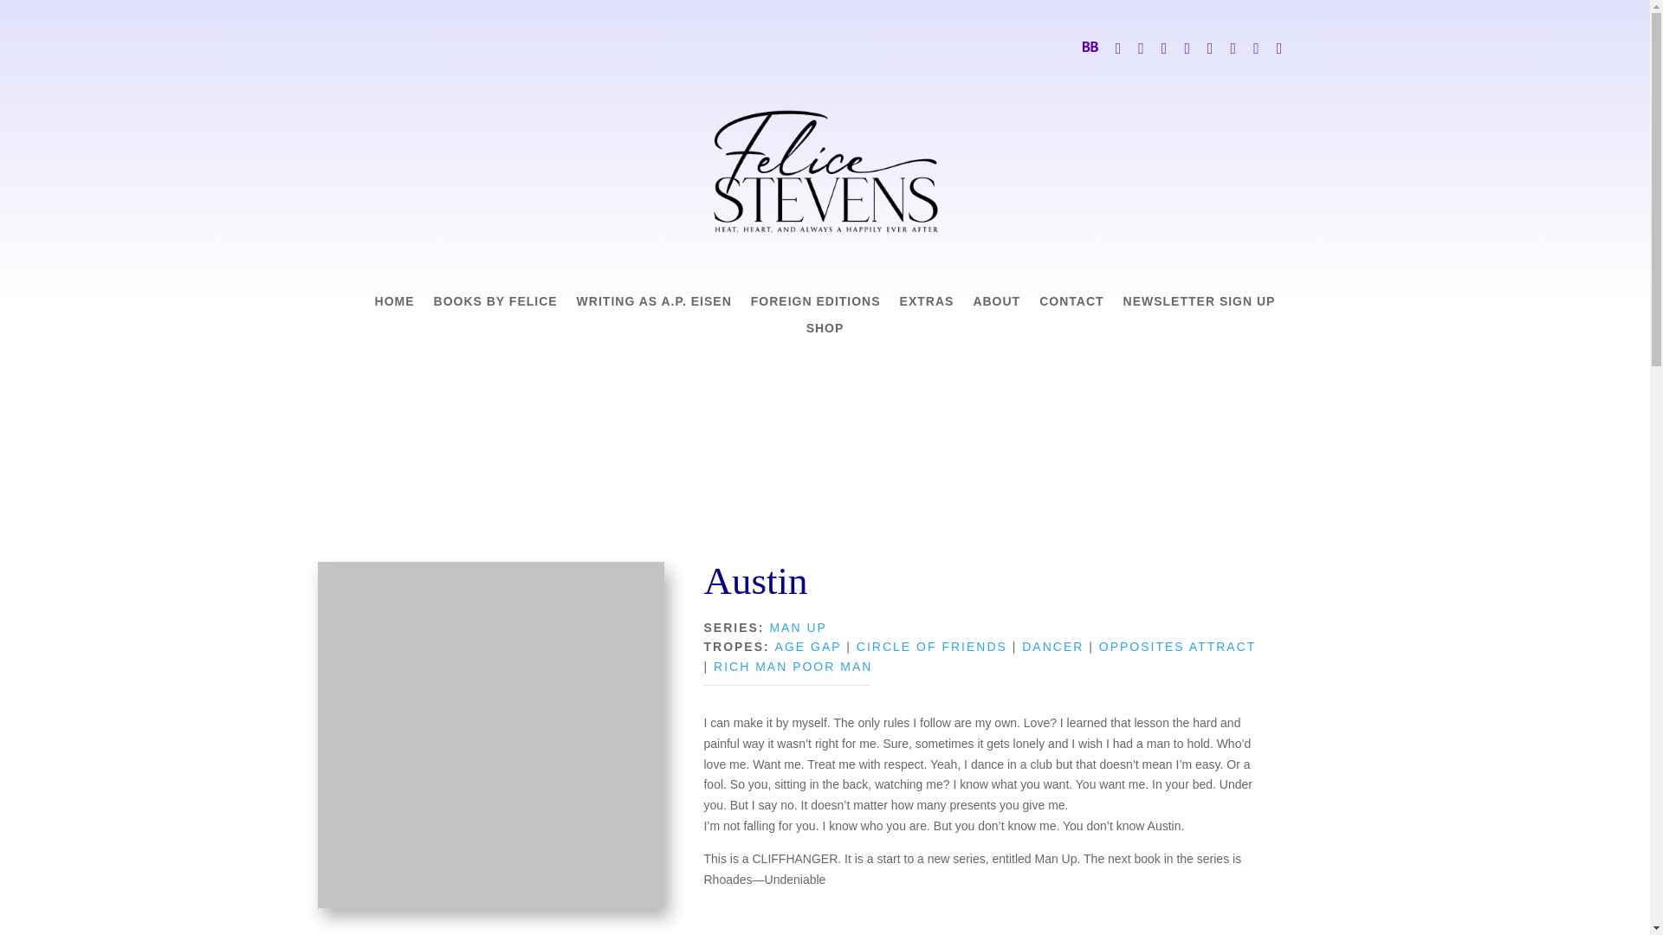  Describe the element at coordinates (927, 305) in the screenshot. I see `EXTRAS` at that location.